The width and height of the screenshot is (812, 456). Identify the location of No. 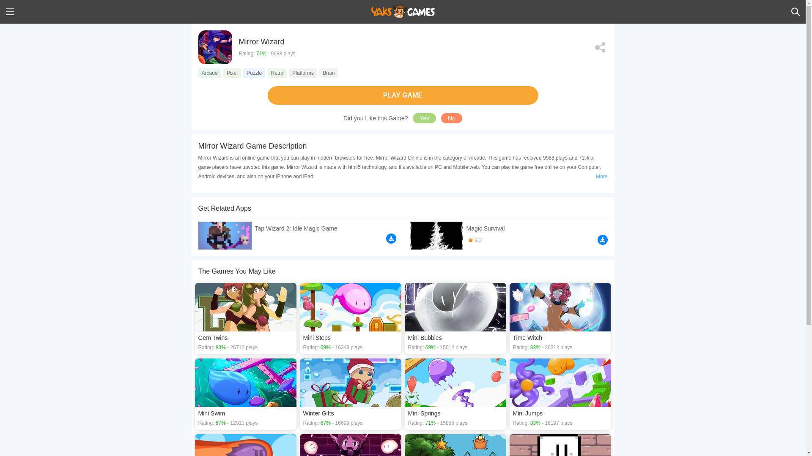
(451, 118).